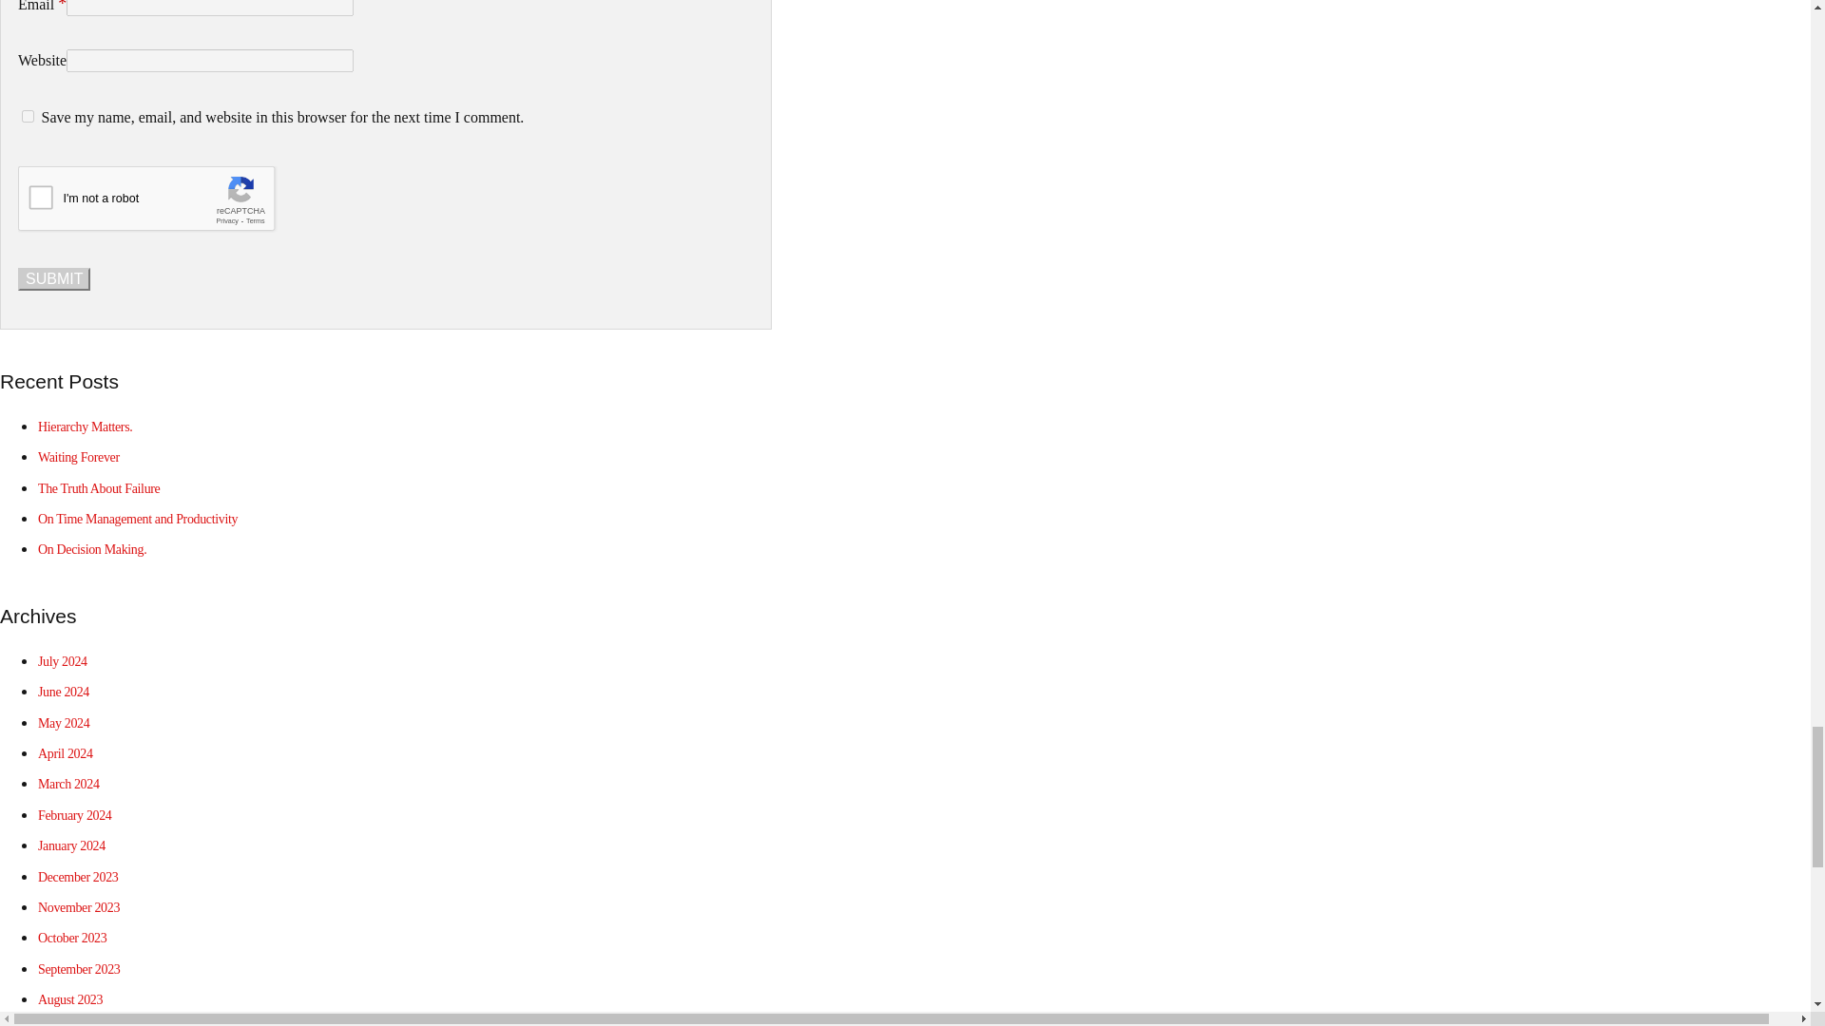  Describe the element at coordinates (53, 278) in the screenshot. I see `Submit` at that location.